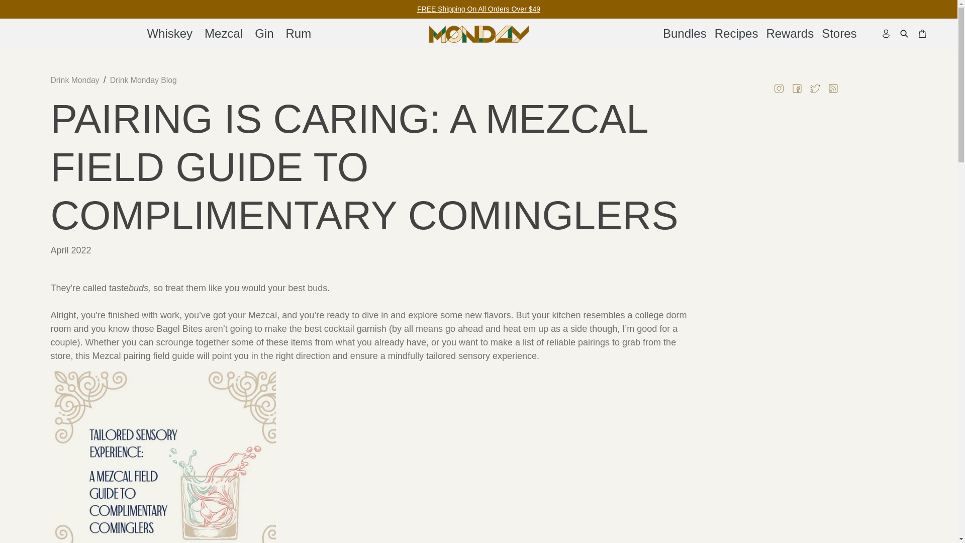 The width and height of the screenshot is (965, 543). Describe the element at coordinates (839, 33) in the screenshot. I see `Stores` at that location.